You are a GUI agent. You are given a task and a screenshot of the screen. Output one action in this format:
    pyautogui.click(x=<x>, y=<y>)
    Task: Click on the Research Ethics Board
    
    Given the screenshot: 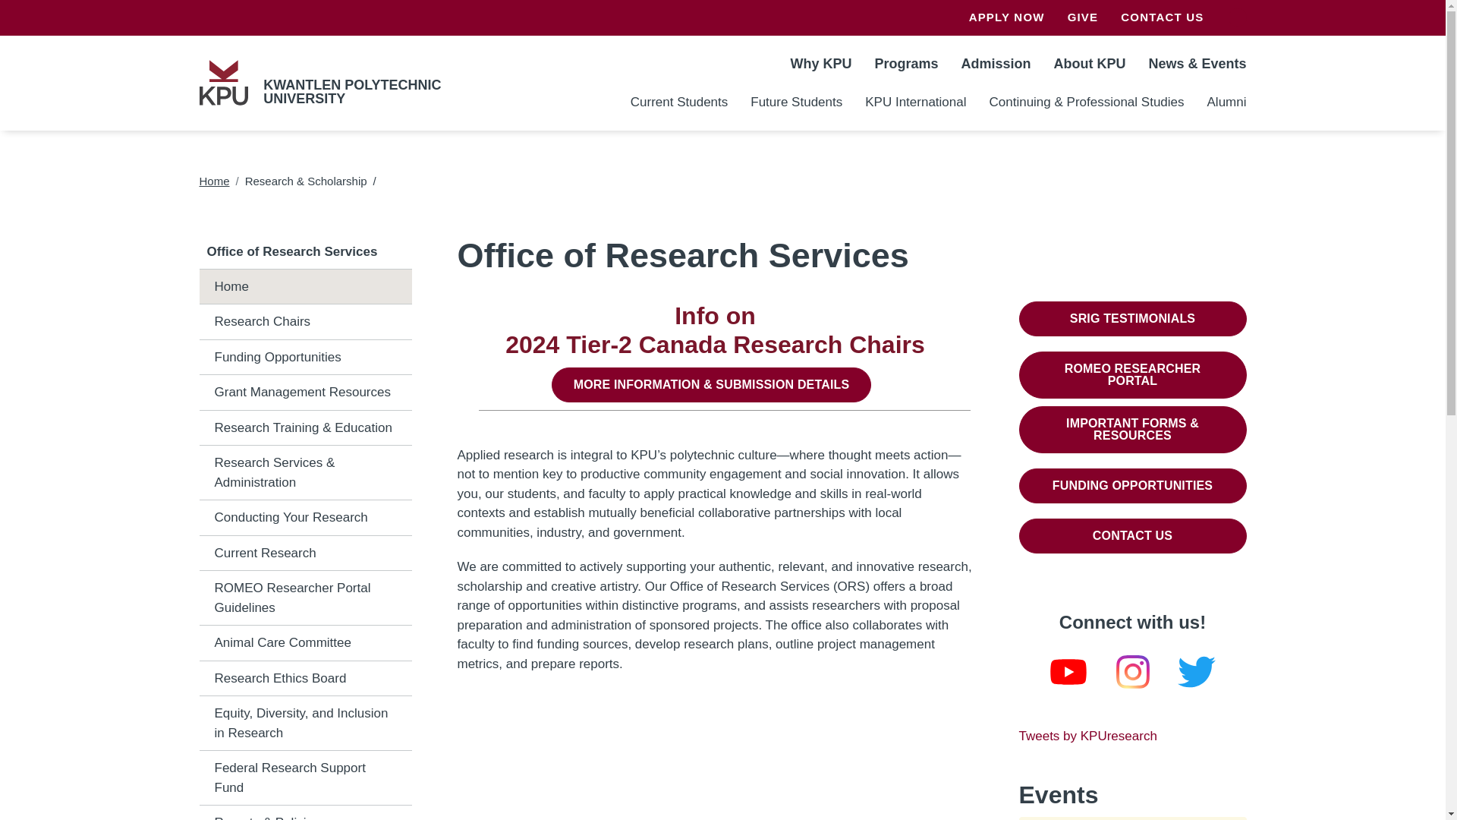 What is the action you would take?
    pyautogui.click(x=304, y=679)
    